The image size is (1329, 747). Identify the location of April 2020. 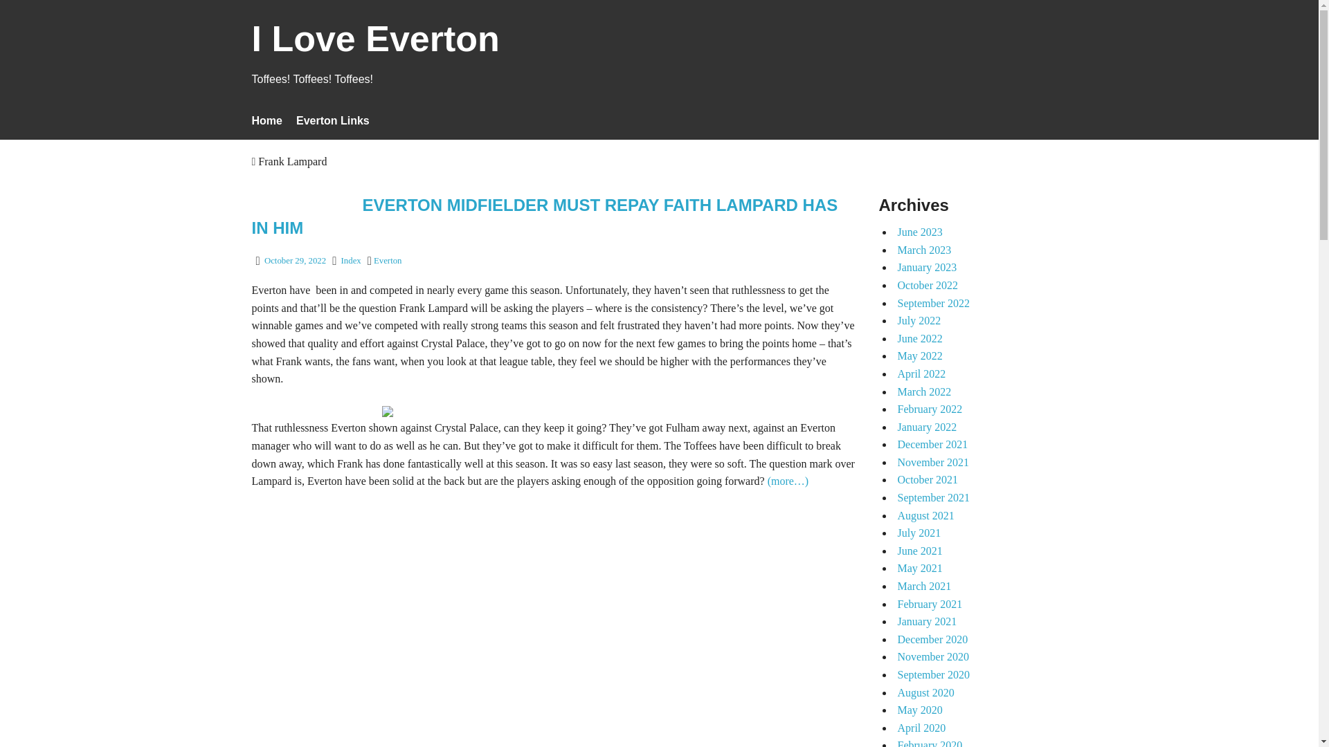
(921, 728).